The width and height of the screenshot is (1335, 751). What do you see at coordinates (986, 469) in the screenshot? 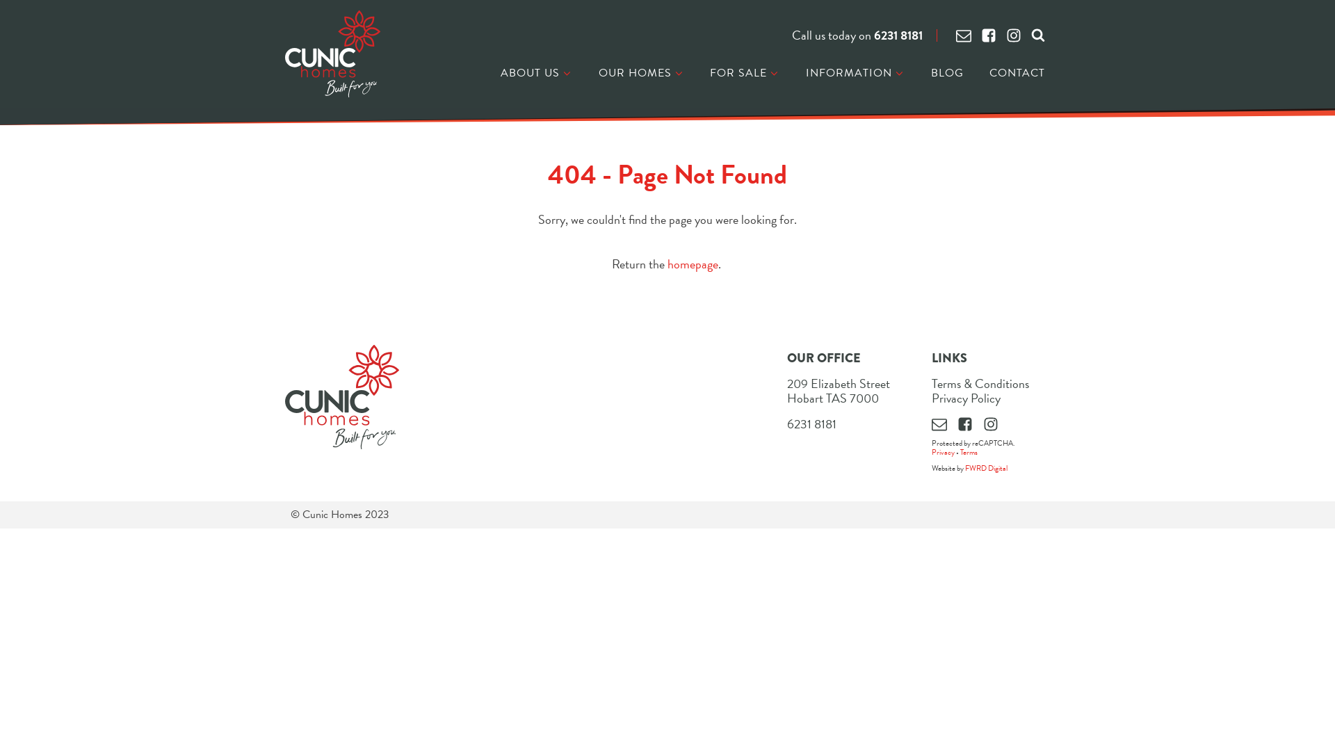
I see `FWRD Digital` at bounding box center [986, 469].